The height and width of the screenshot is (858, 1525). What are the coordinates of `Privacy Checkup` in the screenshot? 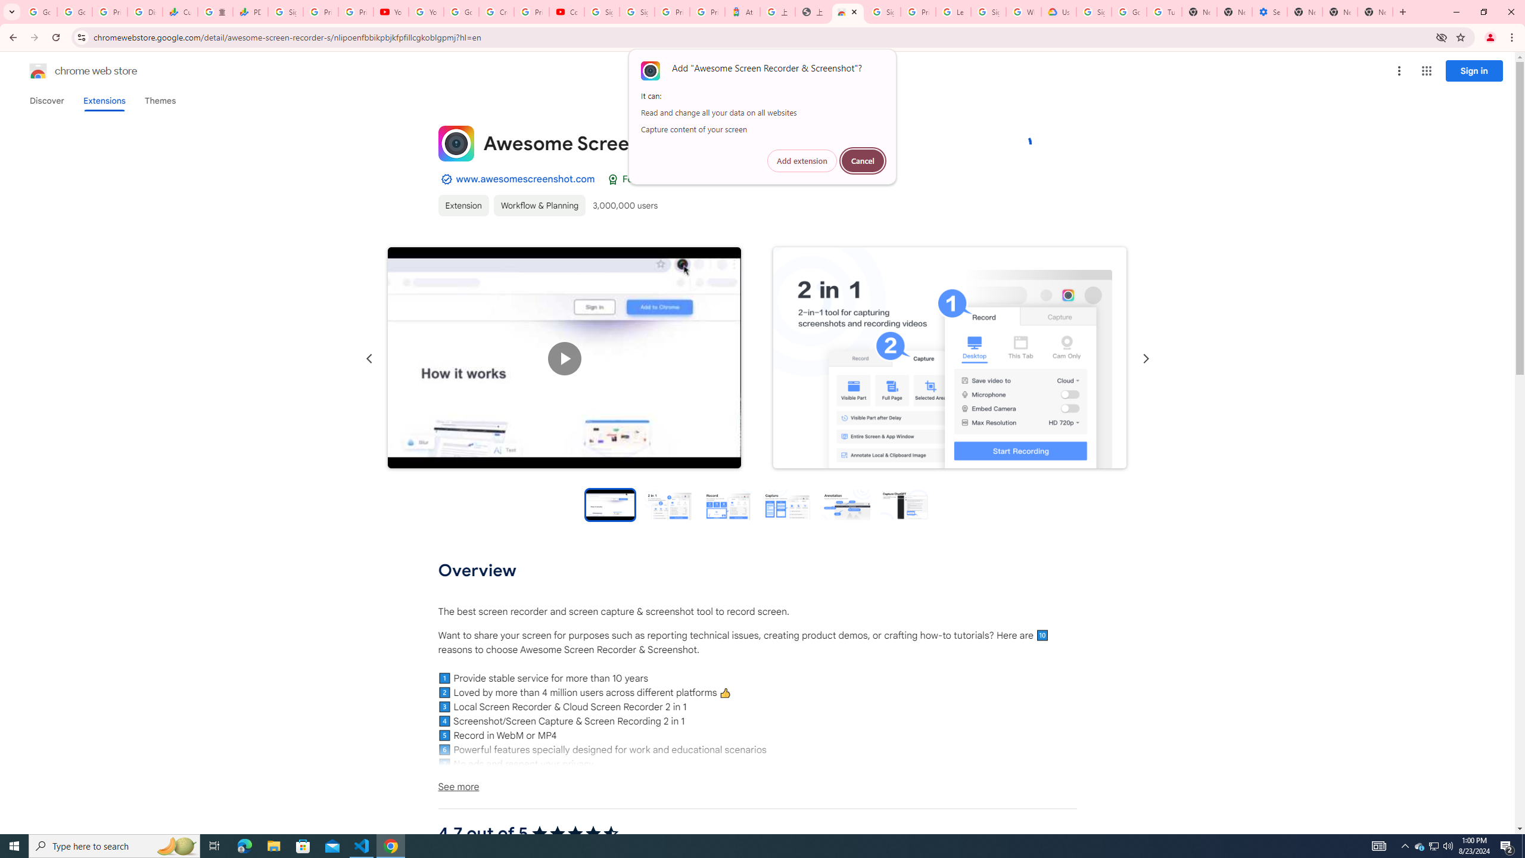 It's located at (355, 12).